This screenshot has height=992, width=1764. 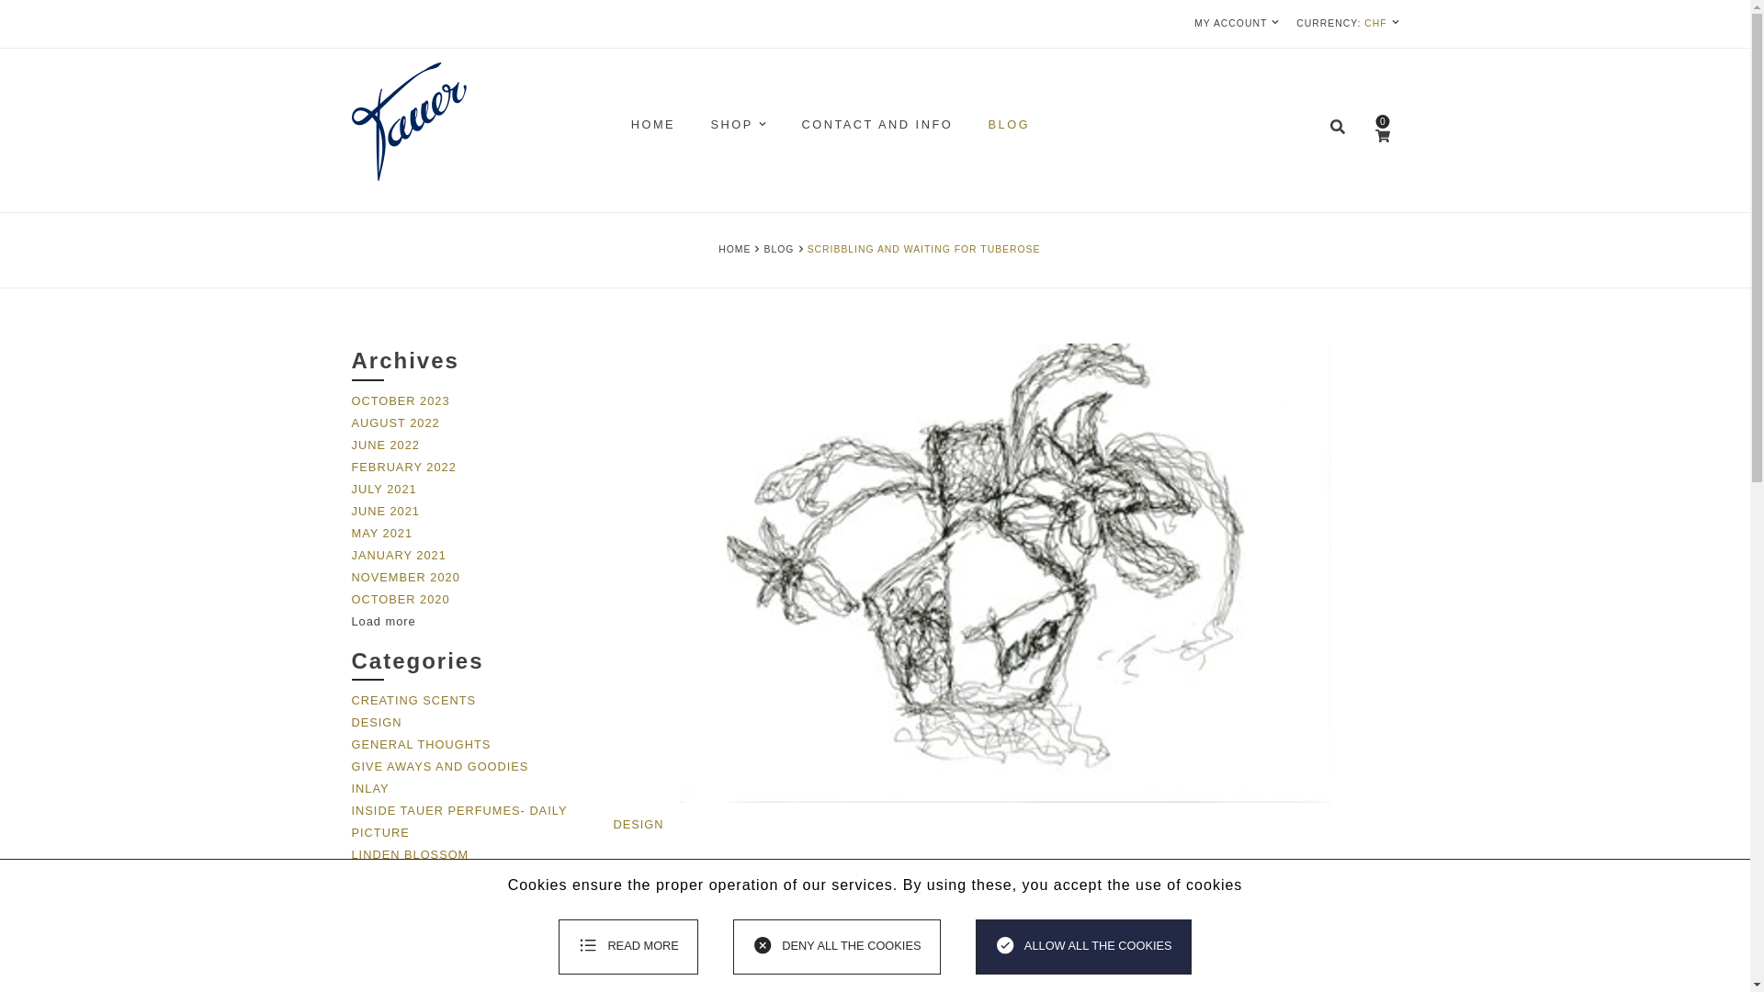 What do you see at coordinates (734, 248) in the screenshot?
I see `HOME` at bounding box center [734, 248].